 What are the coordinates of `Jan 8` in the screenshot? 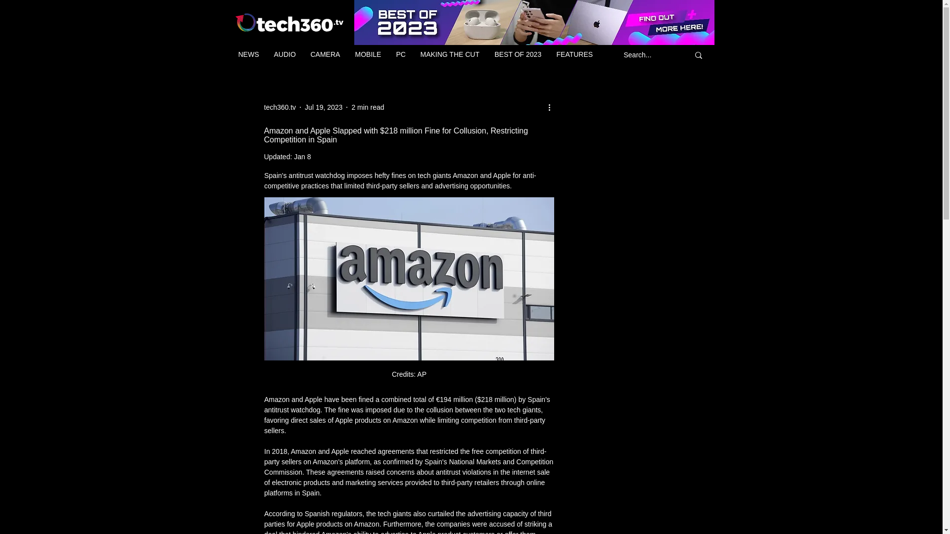 It's located at (302, 156).